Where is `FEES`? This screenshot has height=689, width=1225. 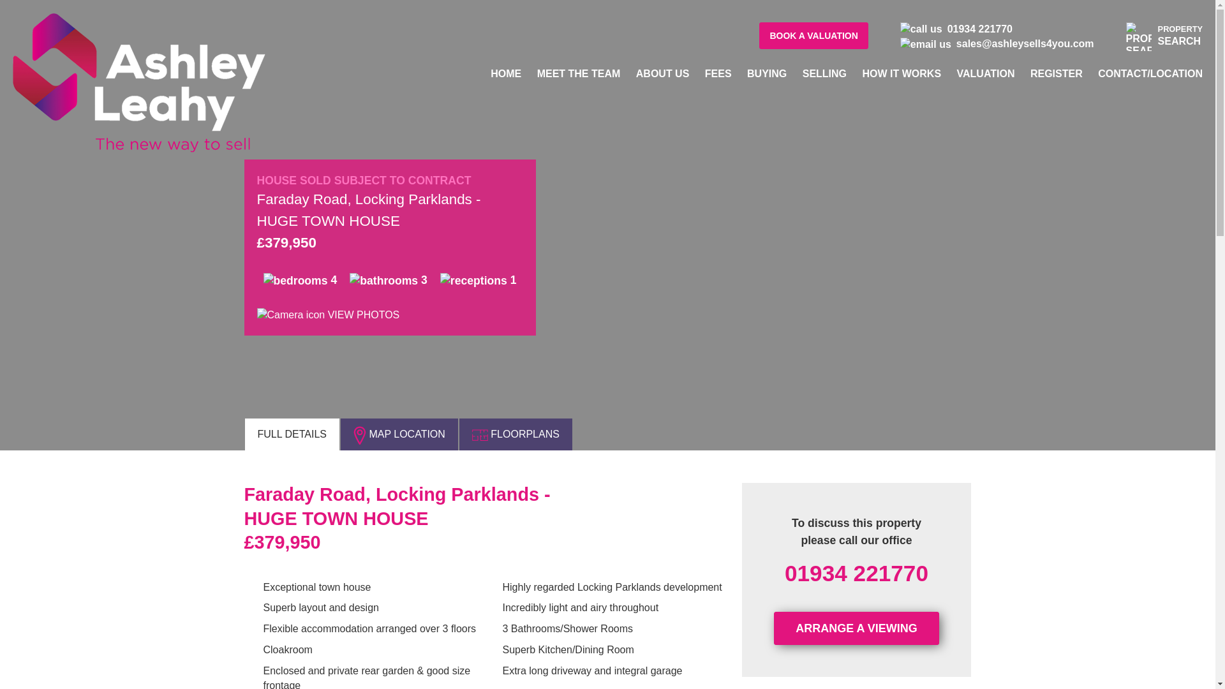
FEES is located at coordinates (718, 73).